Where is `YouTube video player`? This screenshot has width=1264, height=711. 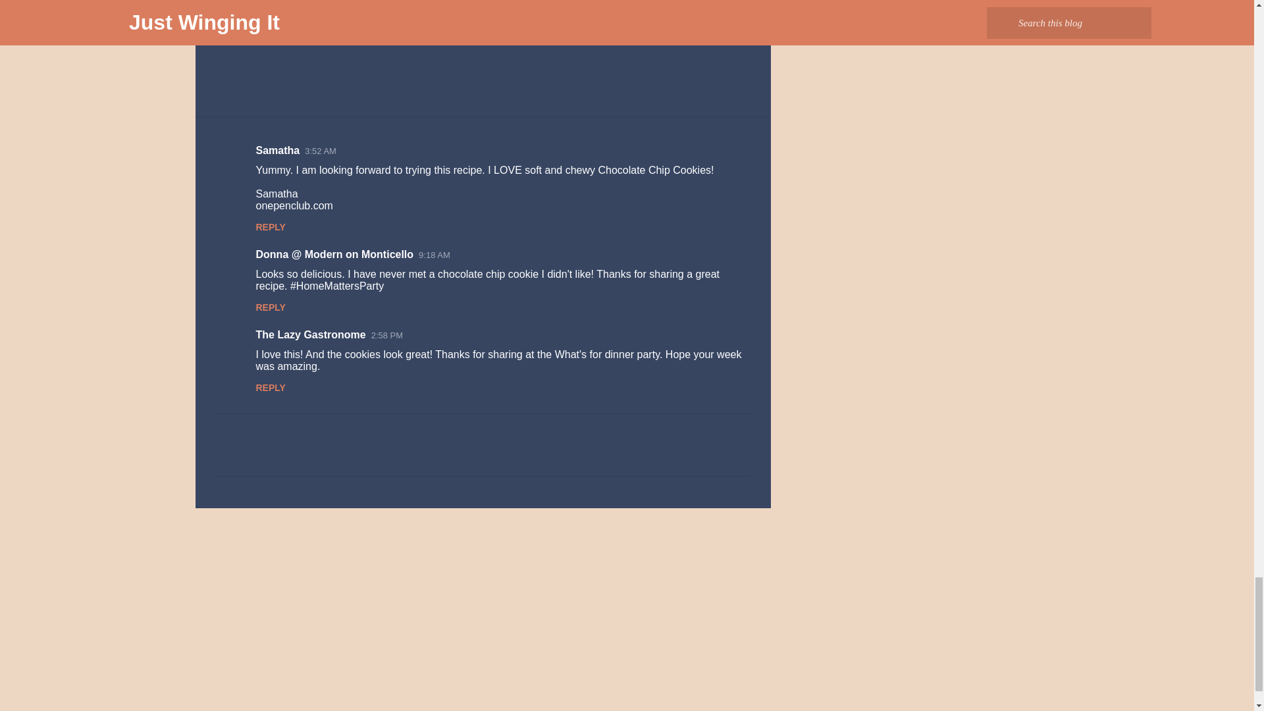 YouTube video player is located at coordinates (400, 5).